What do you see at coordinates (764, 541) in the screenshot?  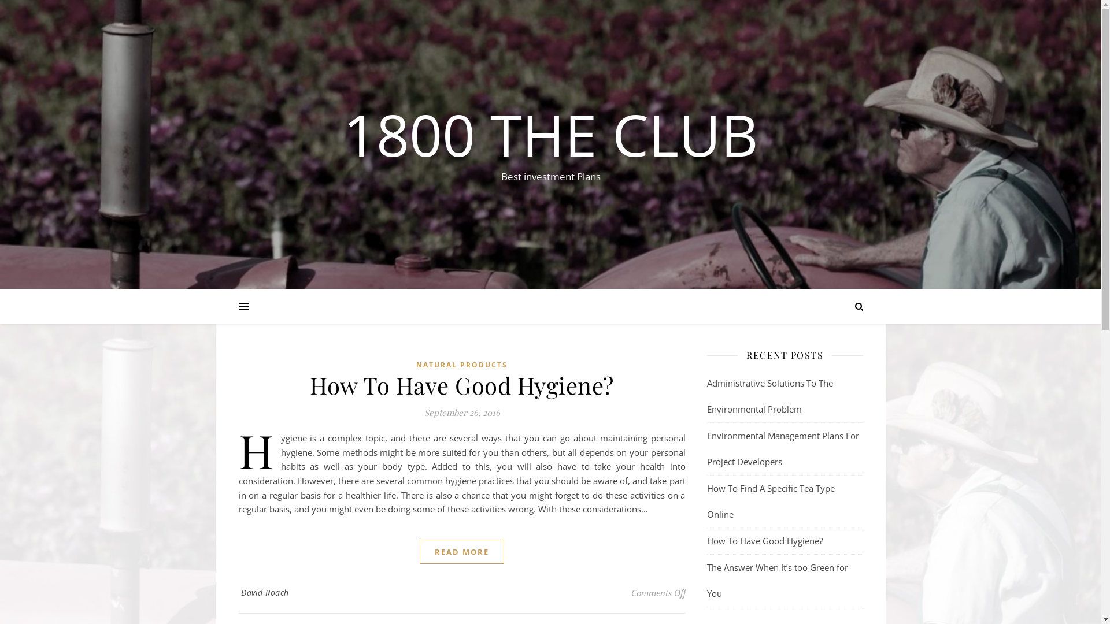 I see `How To Have Good Hygiene?` at bounding box center [764, 541].